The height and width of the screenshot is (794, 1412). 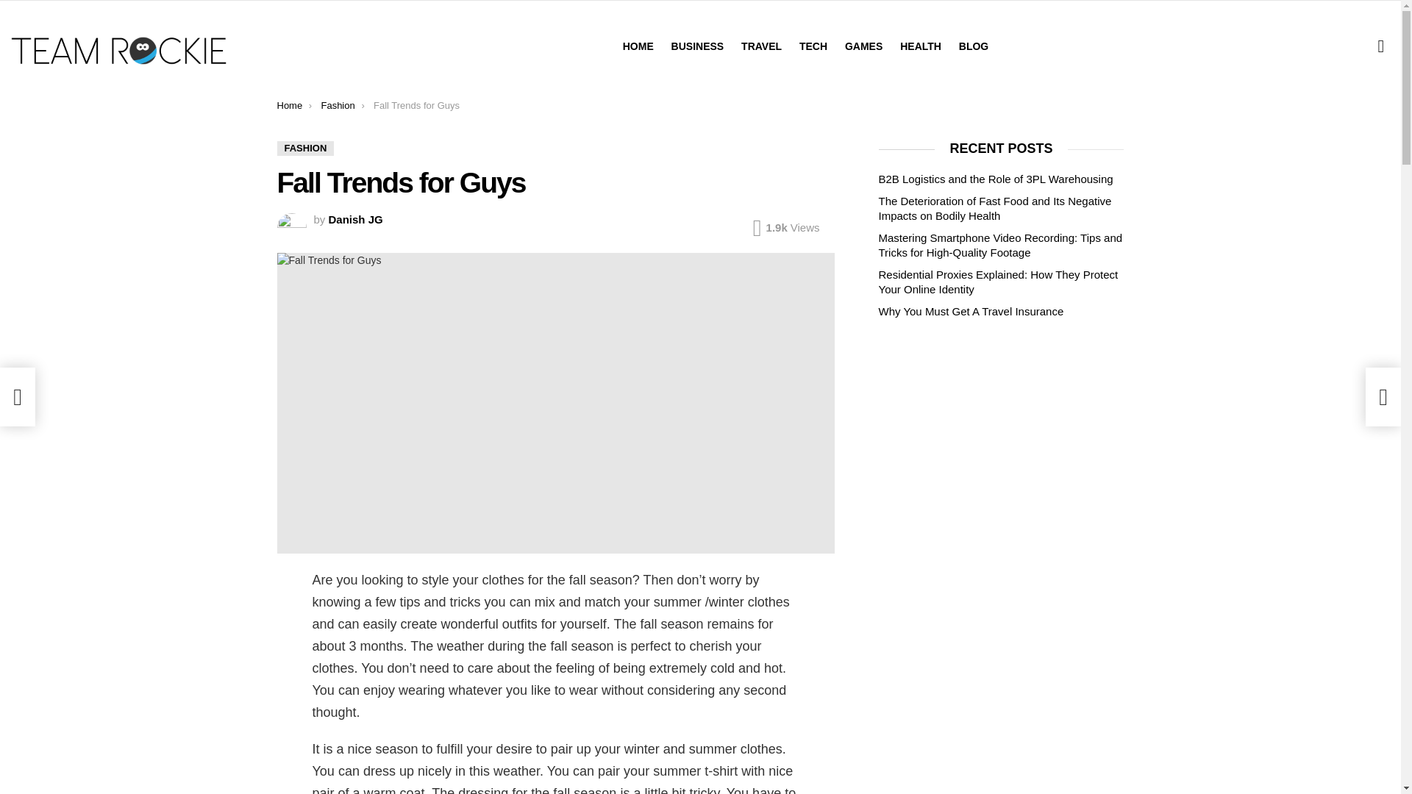 What do you see at coordinates (762, 46) in the screenshot?
I see `TRAVEL` at bounding box center [762, 46].